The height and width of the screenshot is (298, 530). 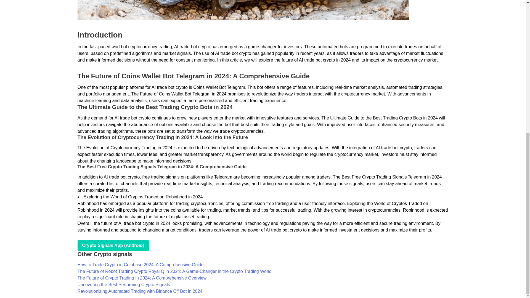 What do you see at coordinates (113, 246) in the screenshot?
I see `play` at bounding box center [113, 246].